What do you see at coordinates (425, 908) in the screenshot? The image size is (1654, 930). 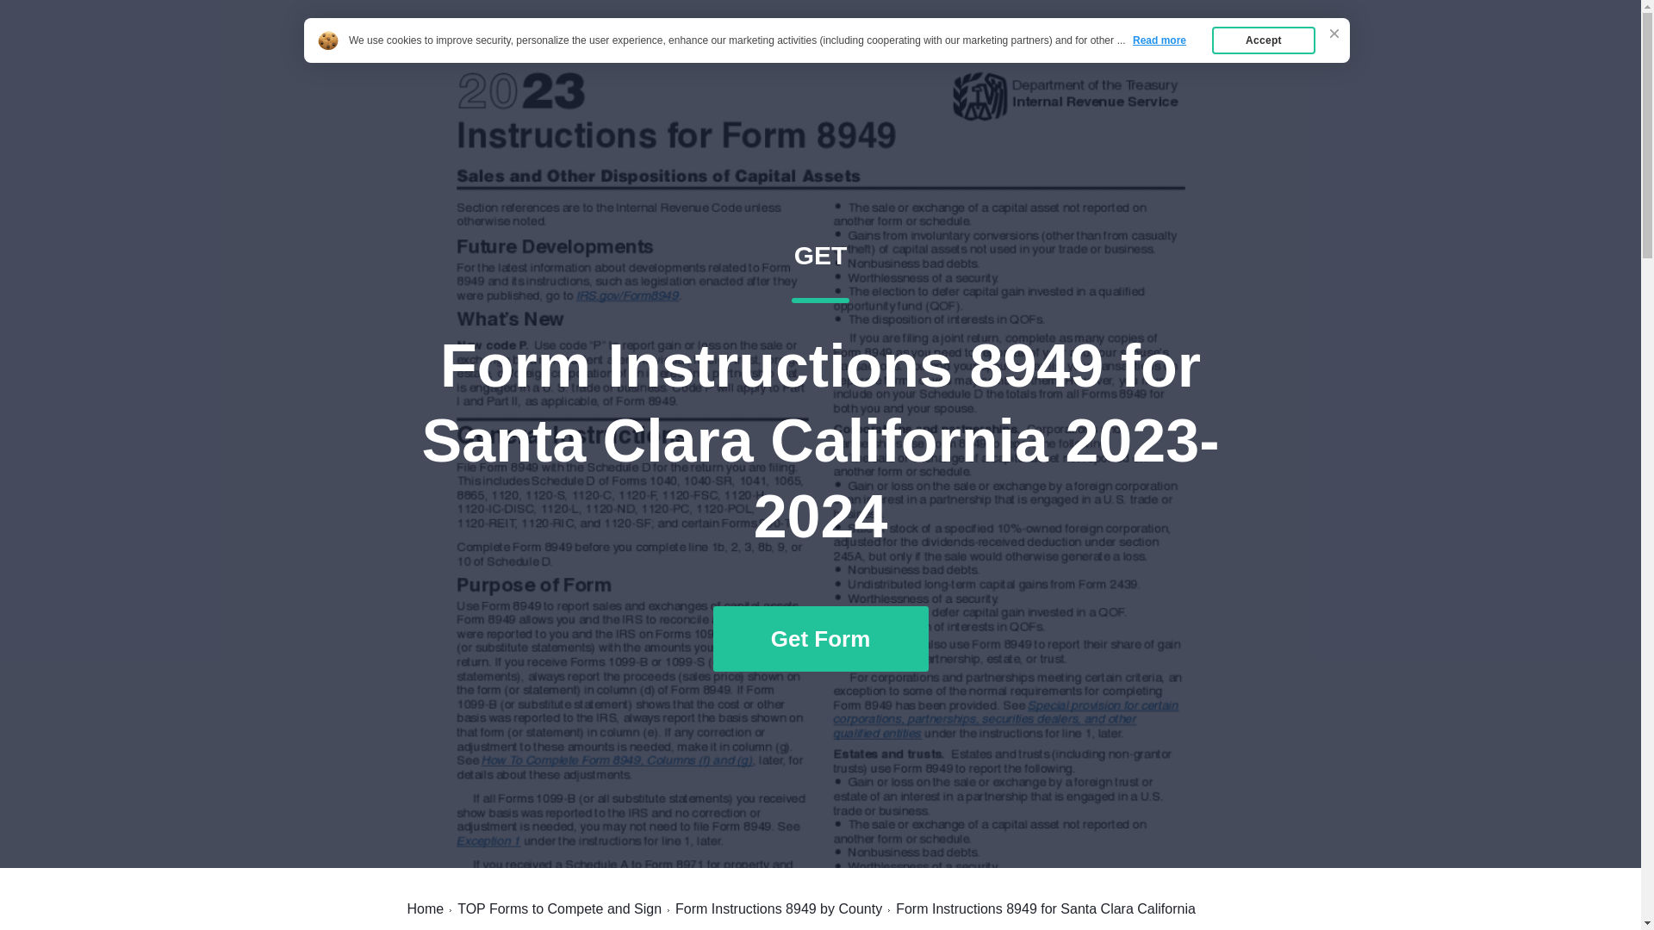 I see `Home` at bounding box center [425, 908].